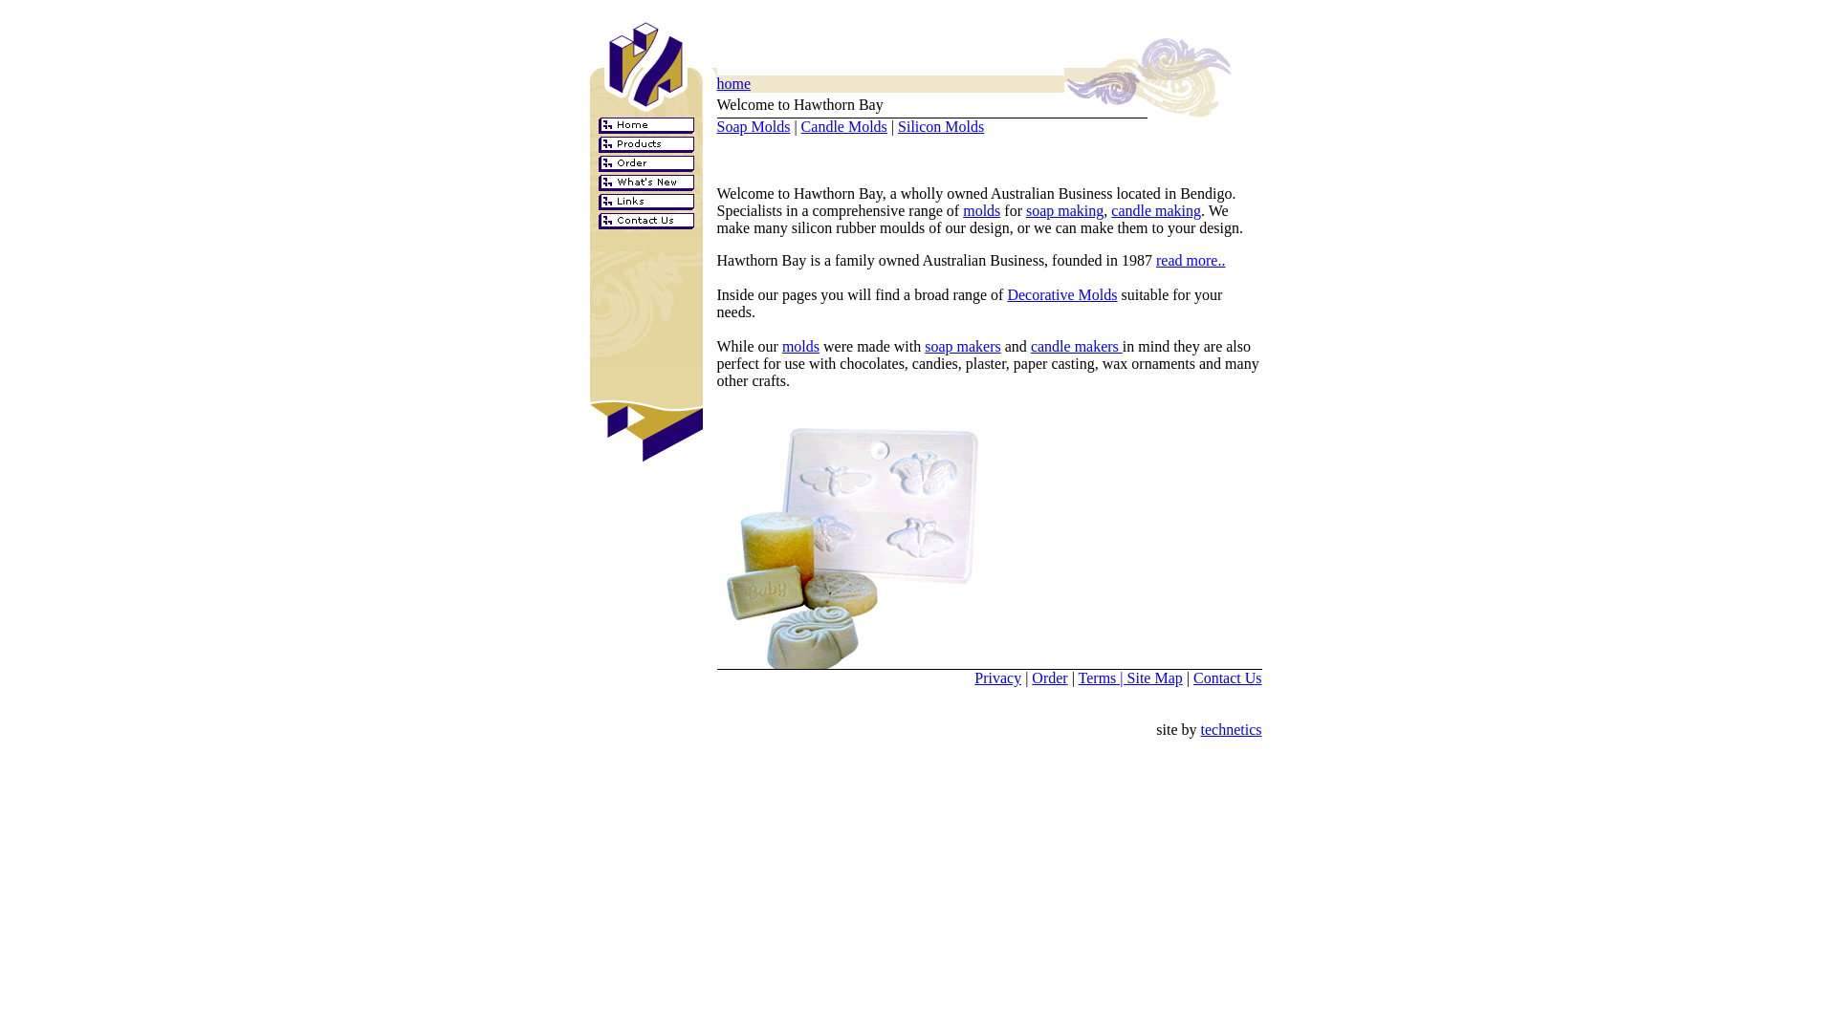 The height and width of the screenshot is (1032, 1836). I want to click on Soap Molds, so click(754, 126).